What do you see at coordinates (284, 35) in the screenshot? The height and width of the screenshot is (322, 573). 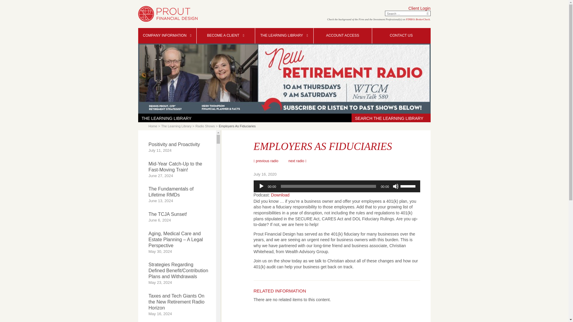 I see `THE LEARNING LIBRARY` at bounding box center [284, 35].